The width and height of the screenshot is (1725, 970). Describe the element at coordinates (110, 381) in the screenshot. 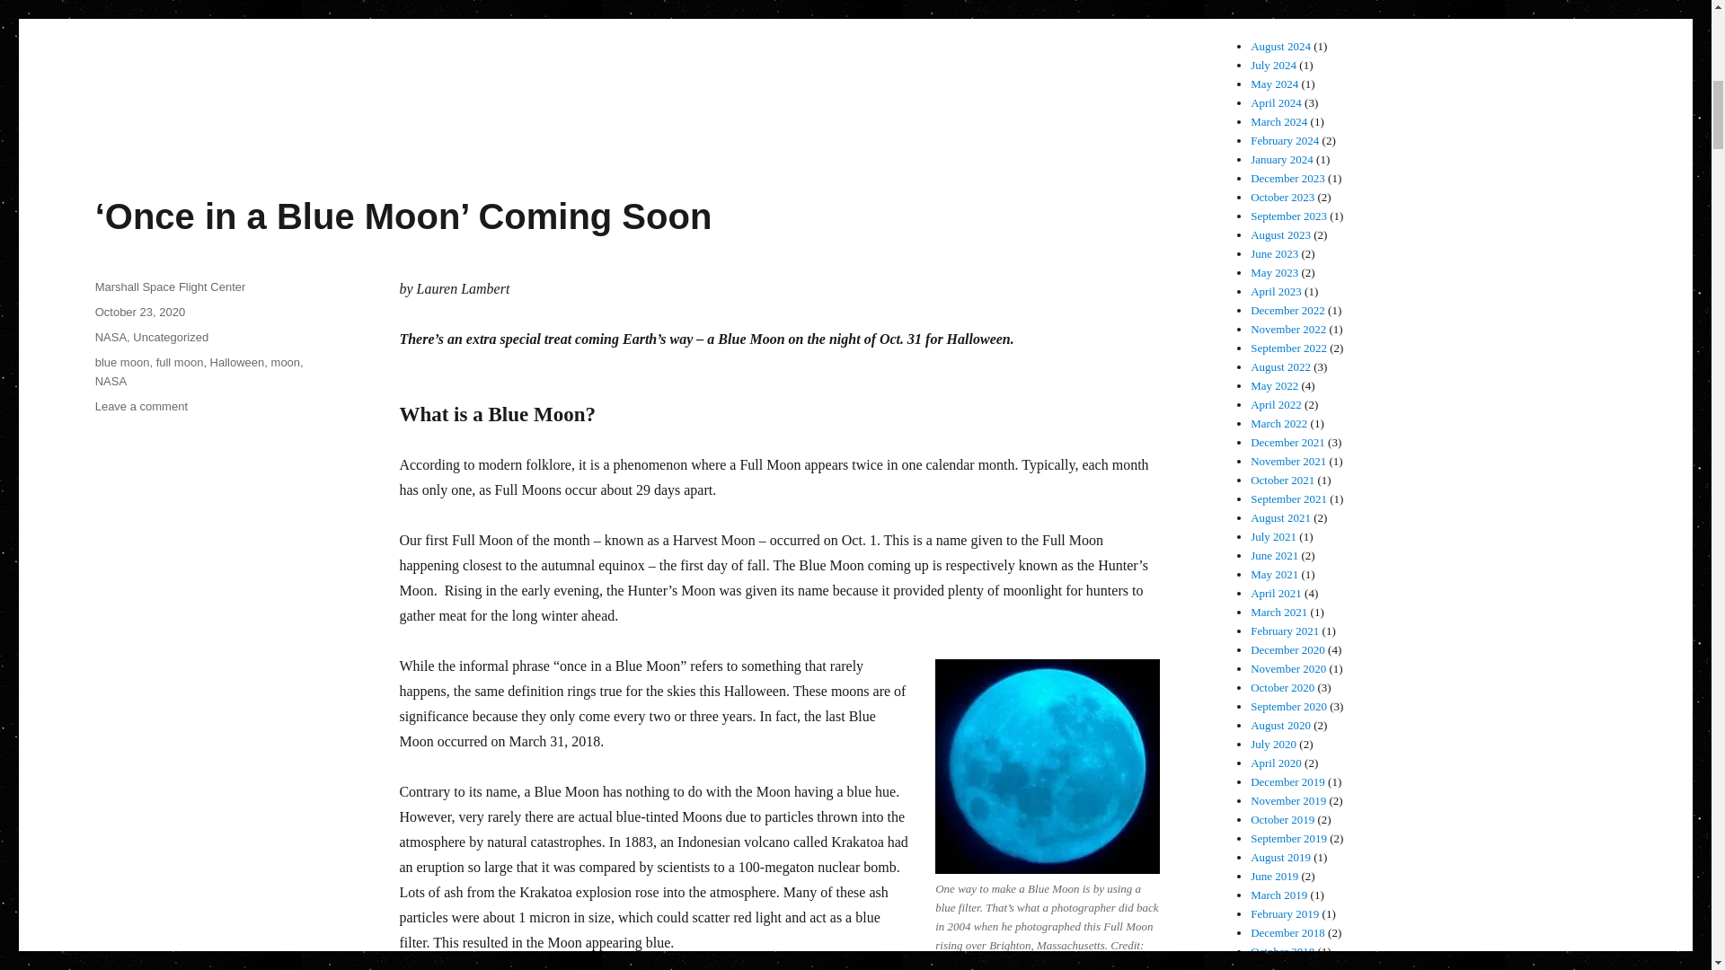

I see `NASA` at that location.